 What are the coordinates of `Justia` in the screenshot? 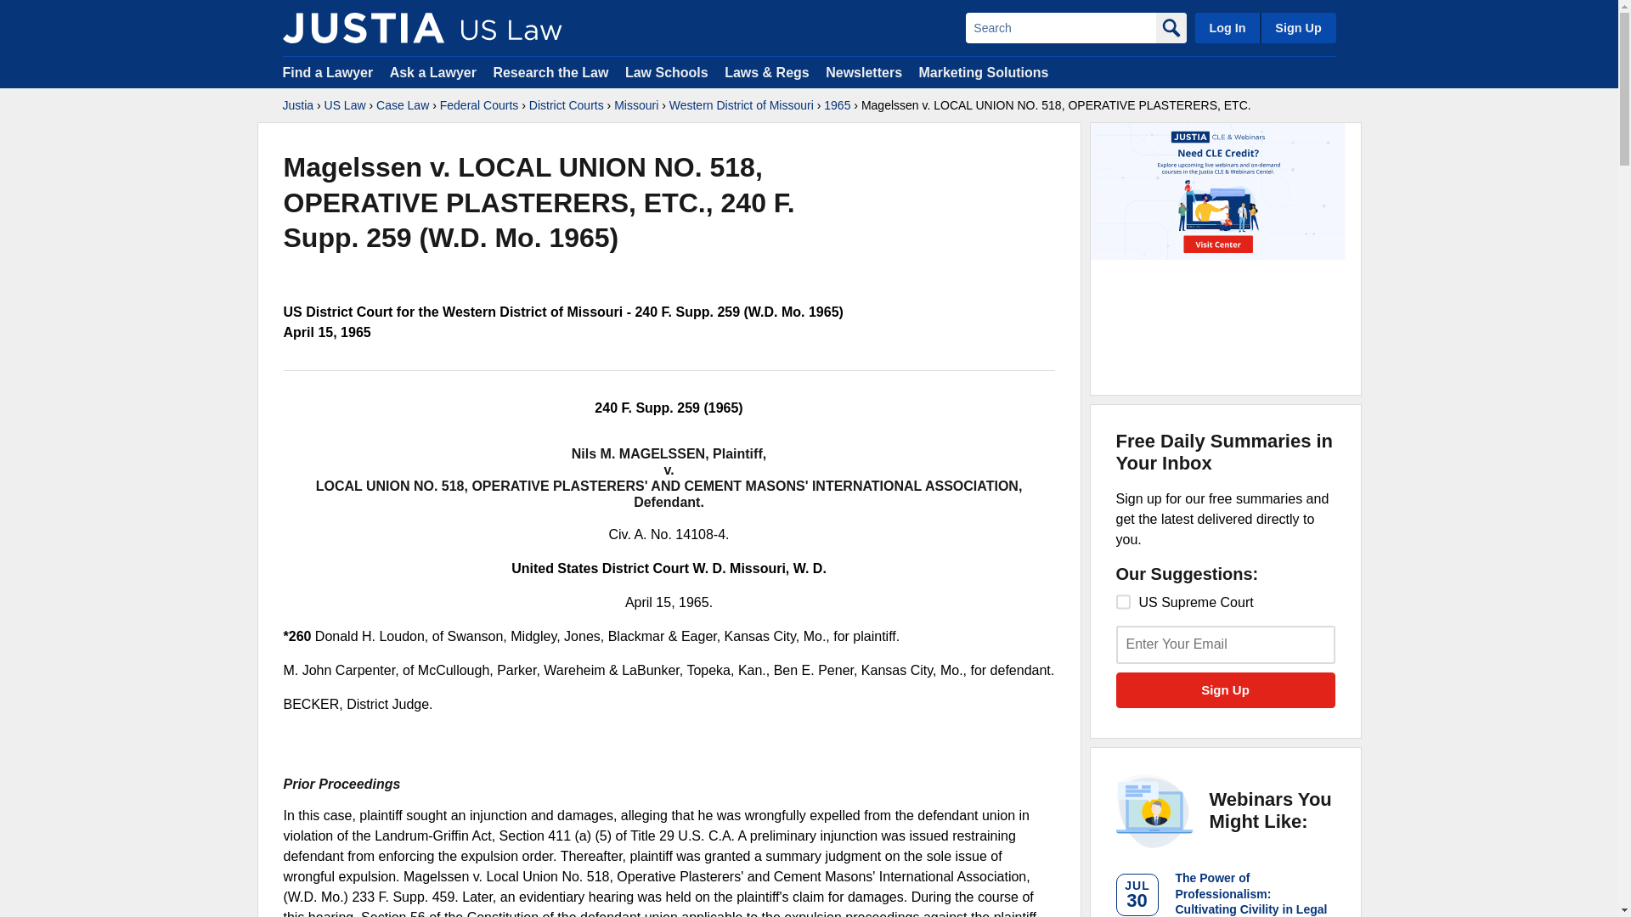 It's located at (363, 27).